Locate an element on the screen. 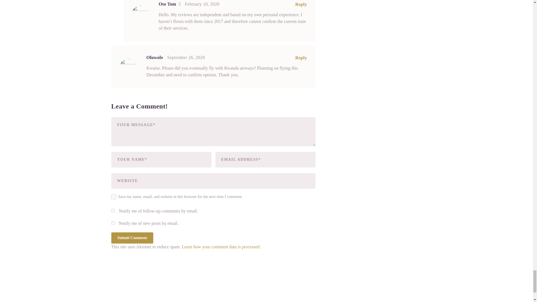  subscribe is located at coordinates (113, 211).